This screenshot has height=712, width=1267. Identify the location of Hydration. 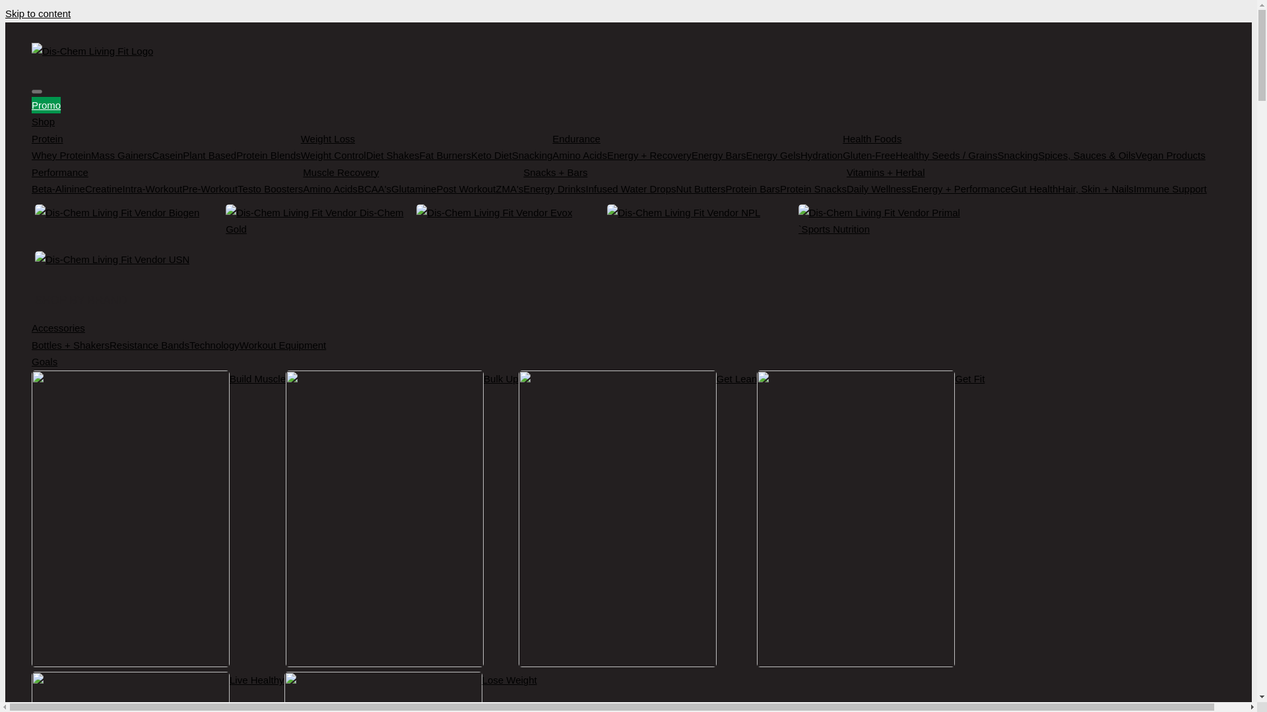
(821, 156).